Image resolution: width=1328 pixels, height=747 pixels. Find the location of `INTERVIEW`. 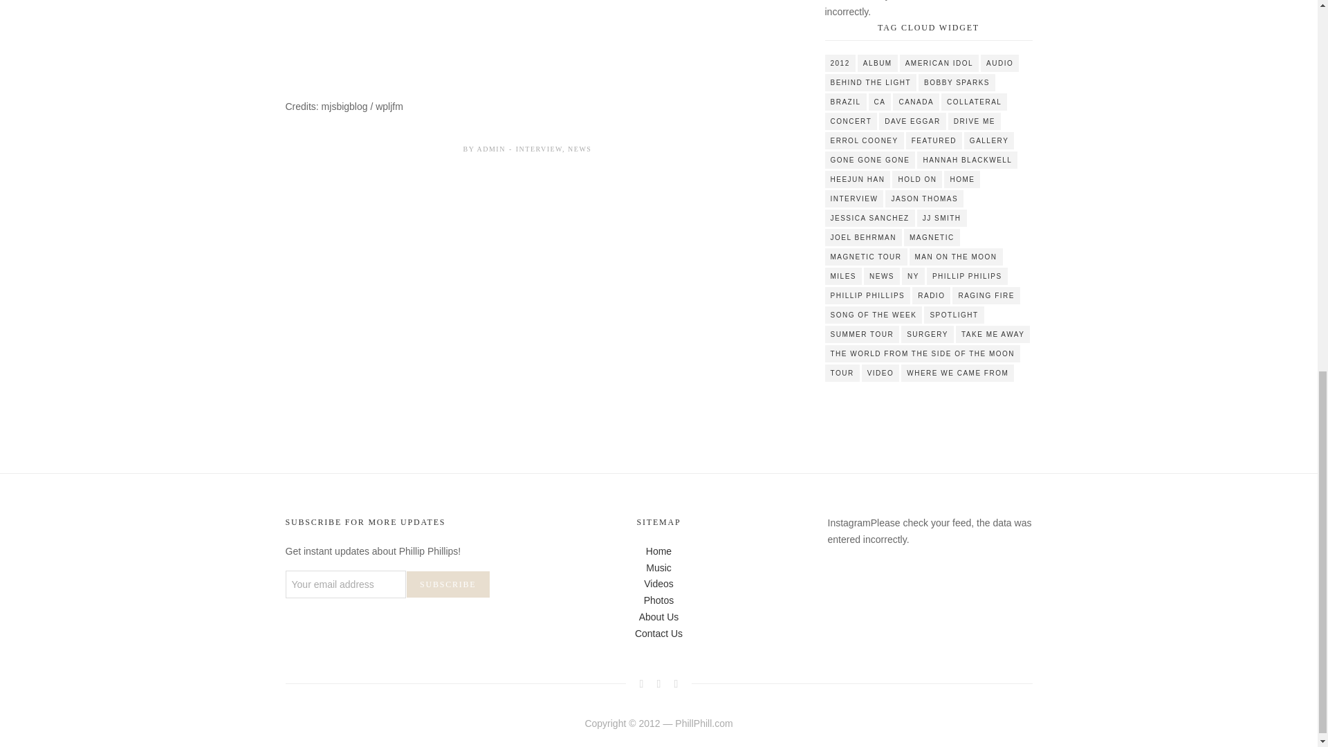

INTERVIEW is located at coordinates (539, 149).